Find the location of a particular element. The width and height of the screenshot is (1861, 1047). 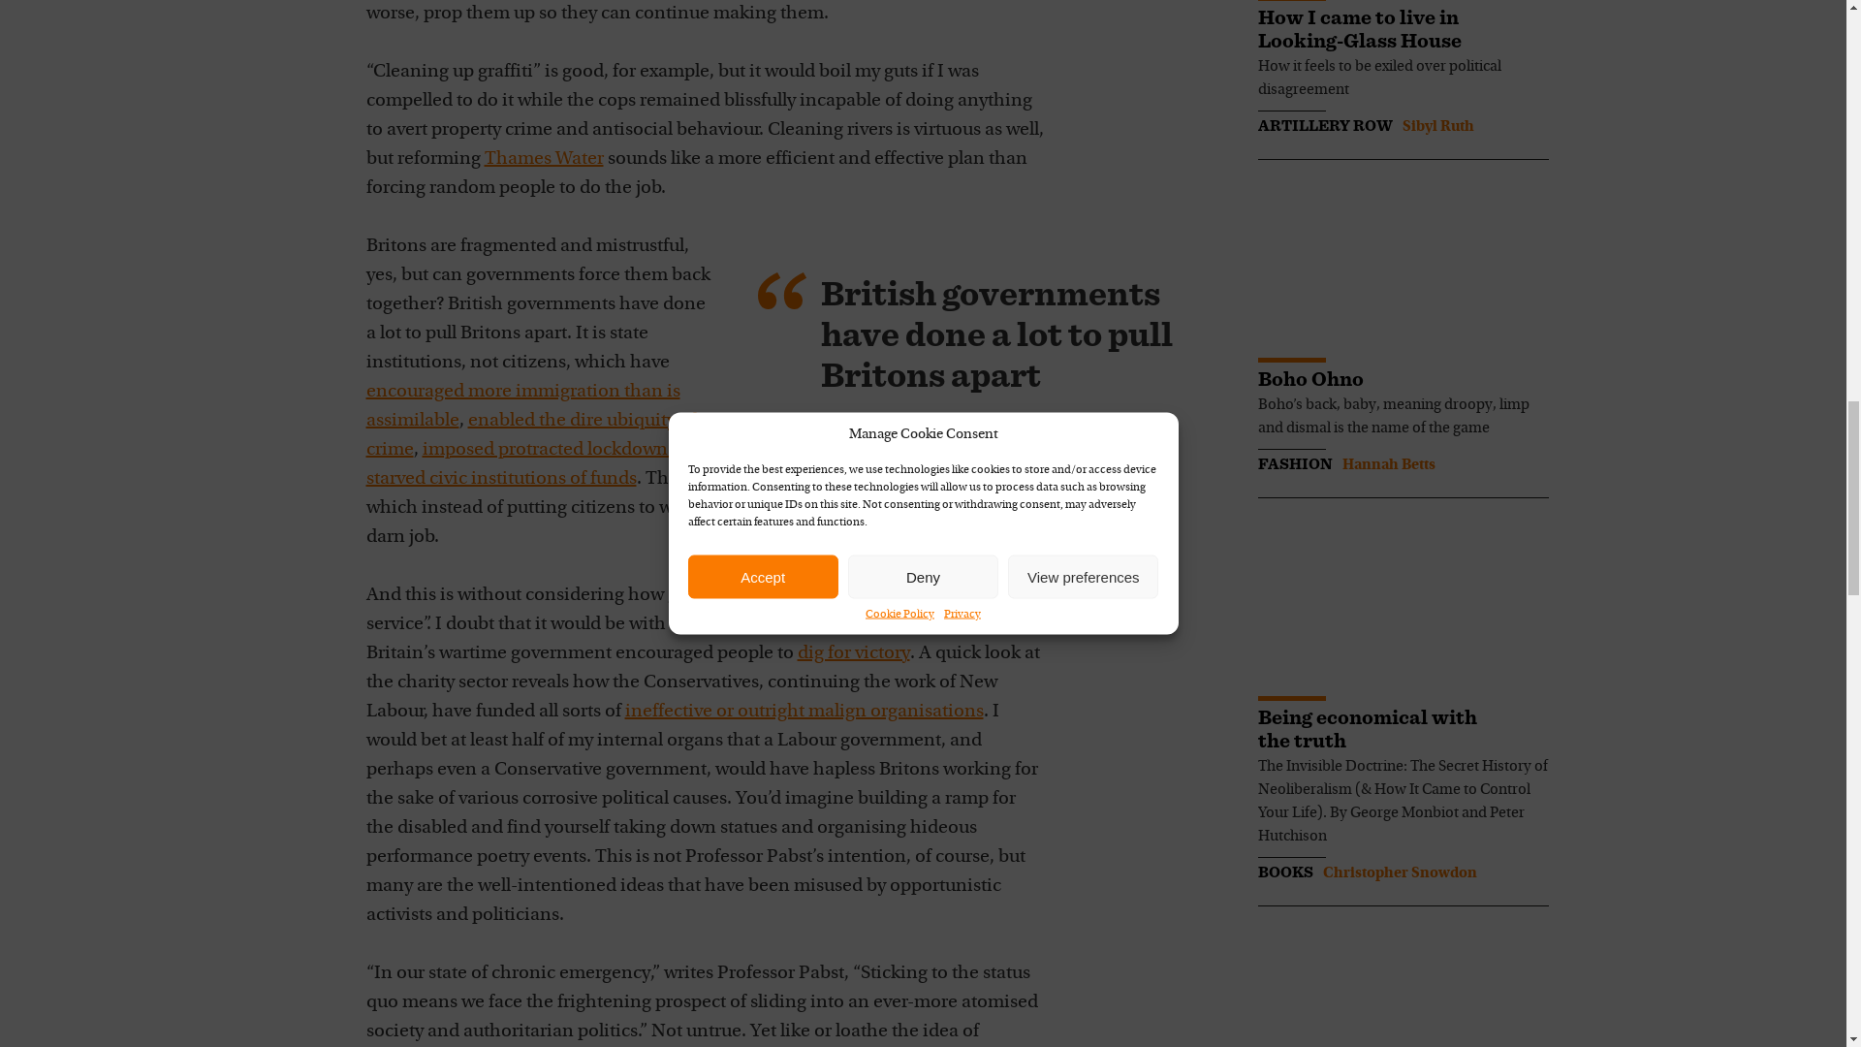

encouraged more immigration than is assimilable is located at coordinates (523, 405).